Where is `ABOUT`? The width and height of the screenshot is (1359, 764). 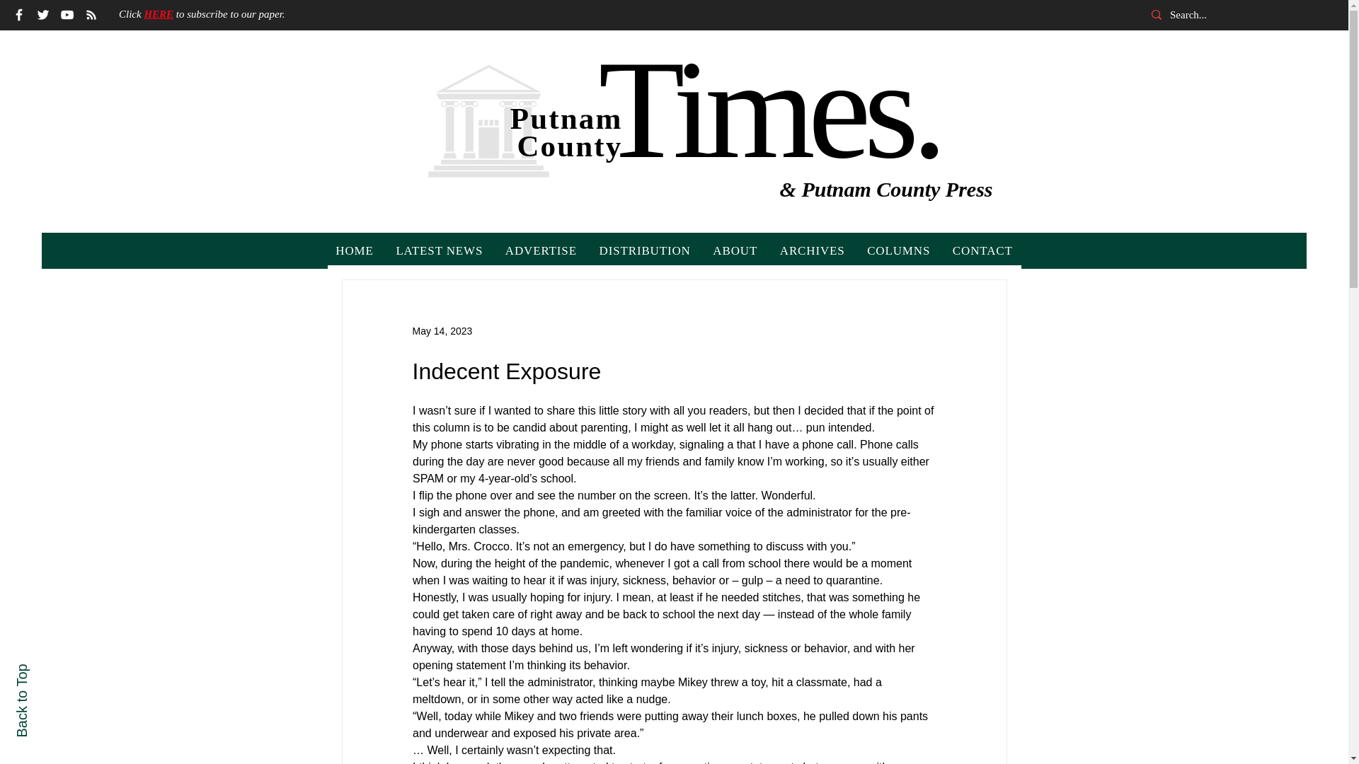 ABOUT is located at coordinates (735, 250).